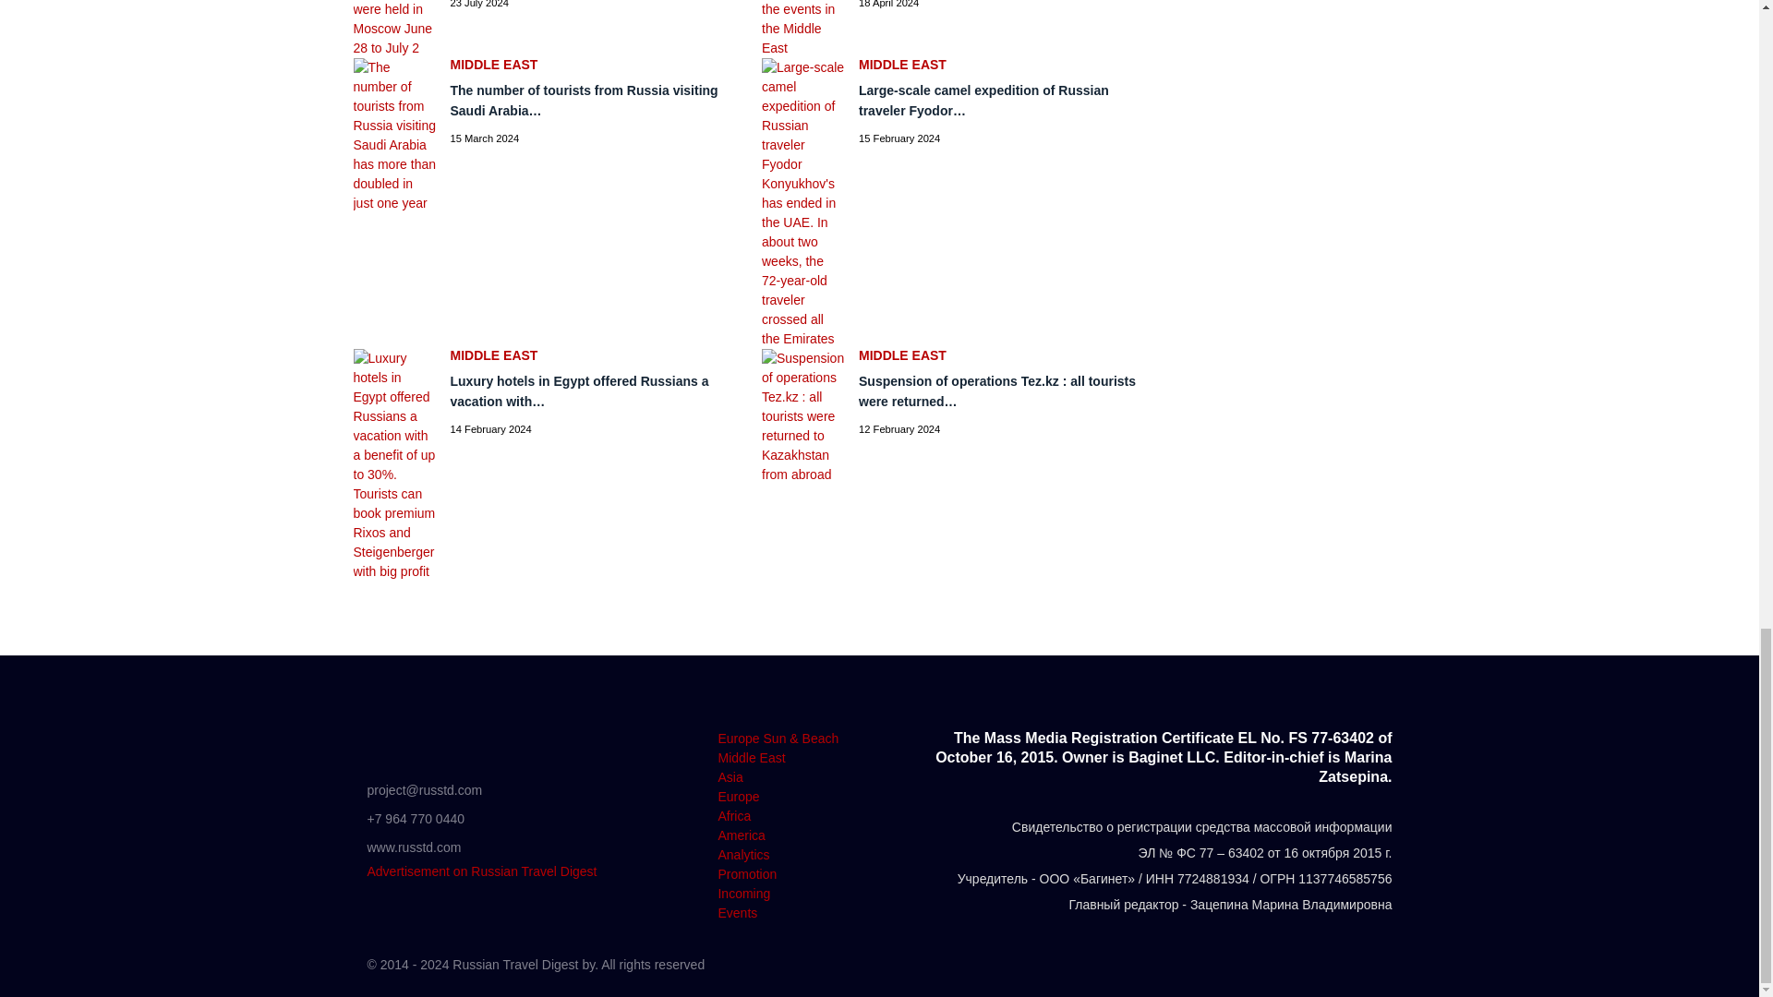 The image size is (1773, 997). I want to click on MIDDLE EAST, so click(1001, 64).